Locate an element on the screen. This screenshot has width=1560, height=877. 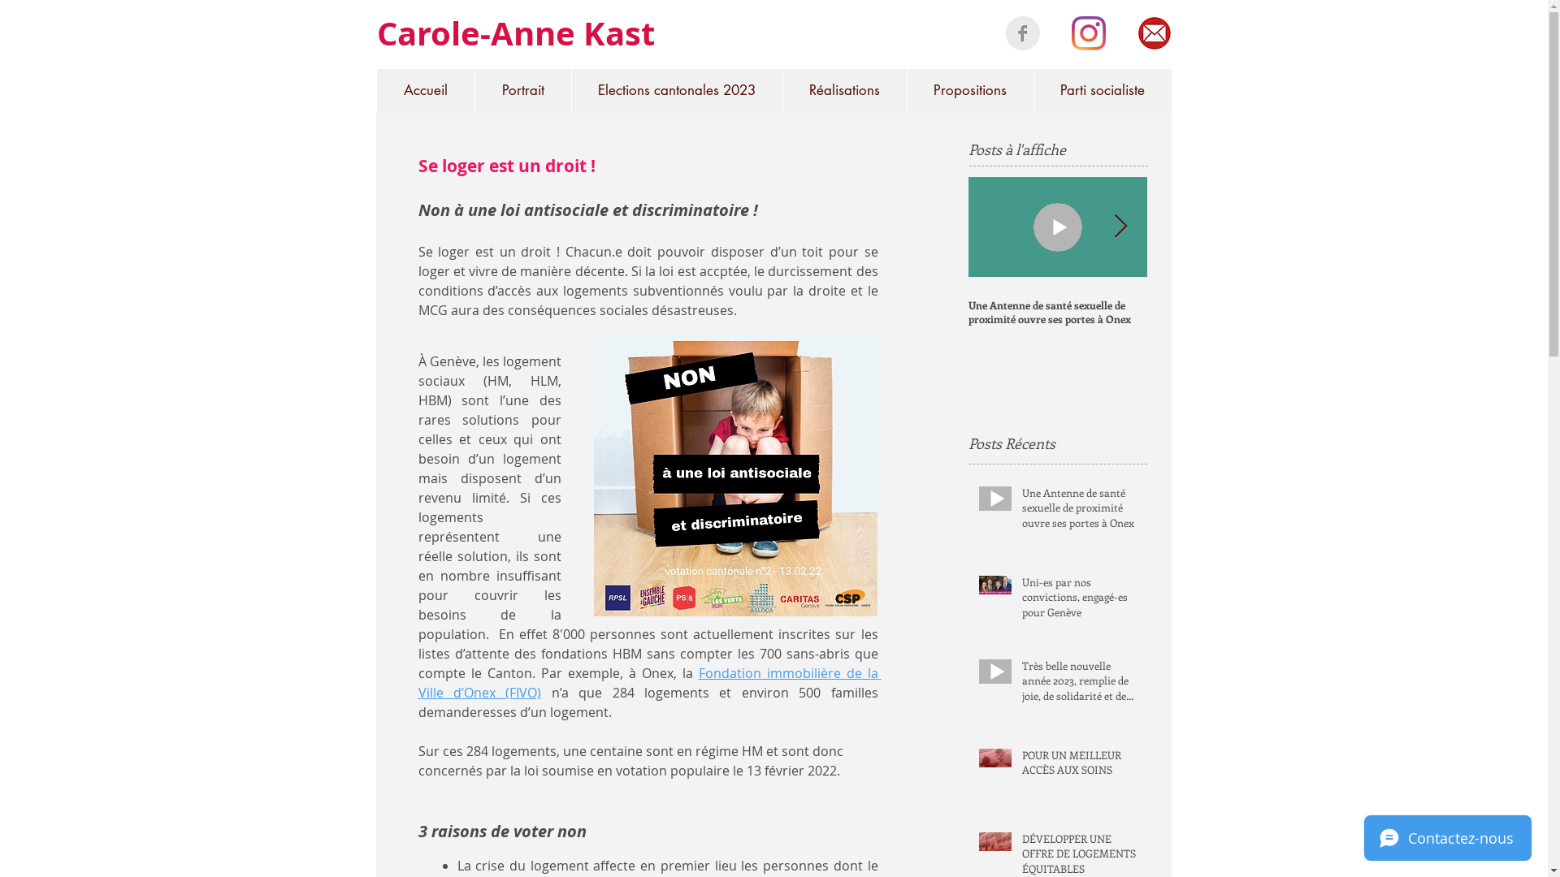
Propositions is located at coordinates (970, 91).